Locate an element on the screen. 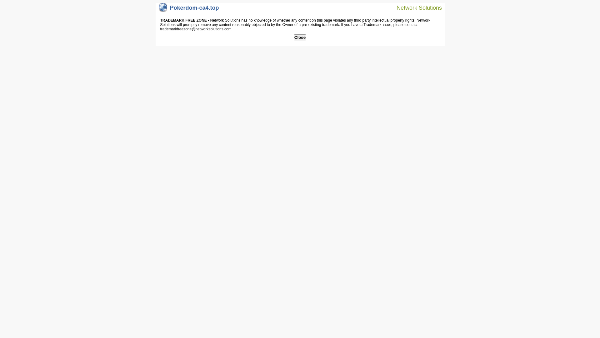 Image resolution: width=600 pixels, height=338 pixels. trademarkfreezone@networksolutions.com is located at coordinates (196, 29).